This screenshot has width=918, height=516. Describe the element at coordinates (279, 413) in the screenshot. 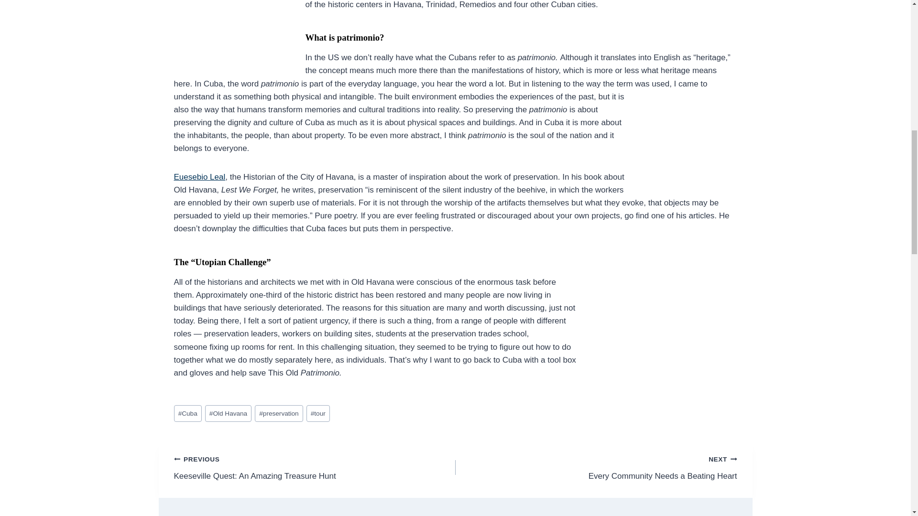

I see `preservation` at that location.